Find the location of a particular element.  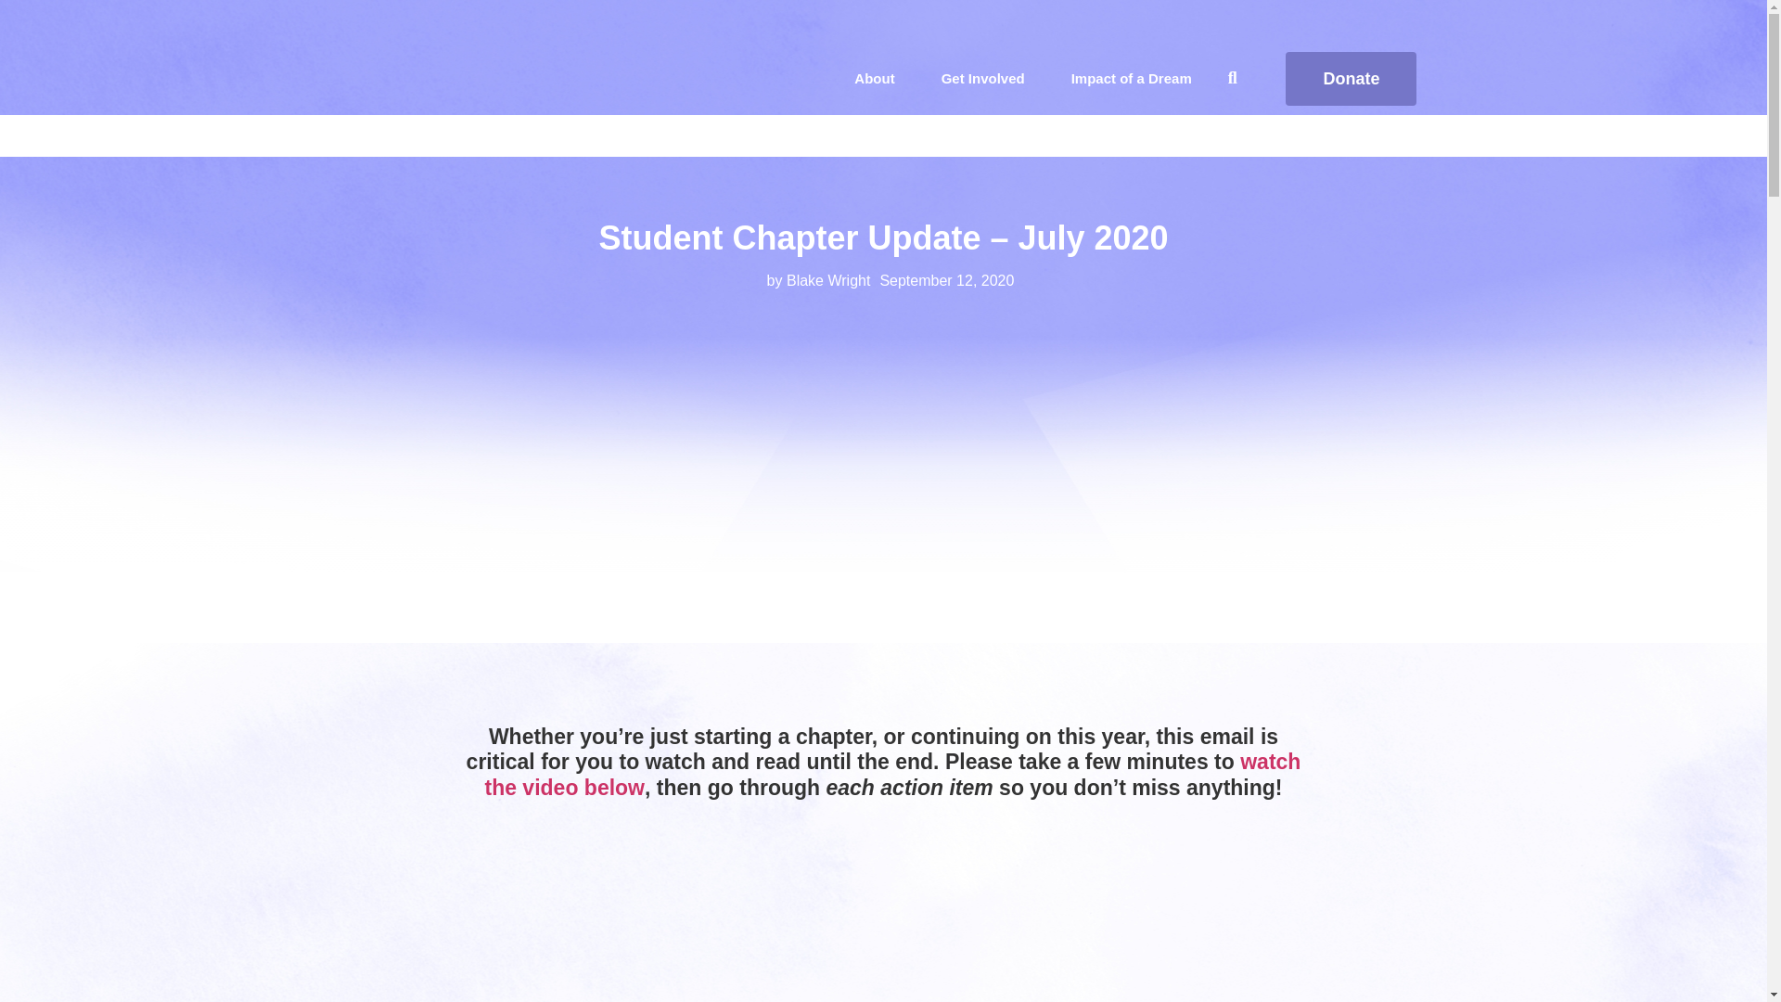

Donate is located at coordinates (1351, 79).